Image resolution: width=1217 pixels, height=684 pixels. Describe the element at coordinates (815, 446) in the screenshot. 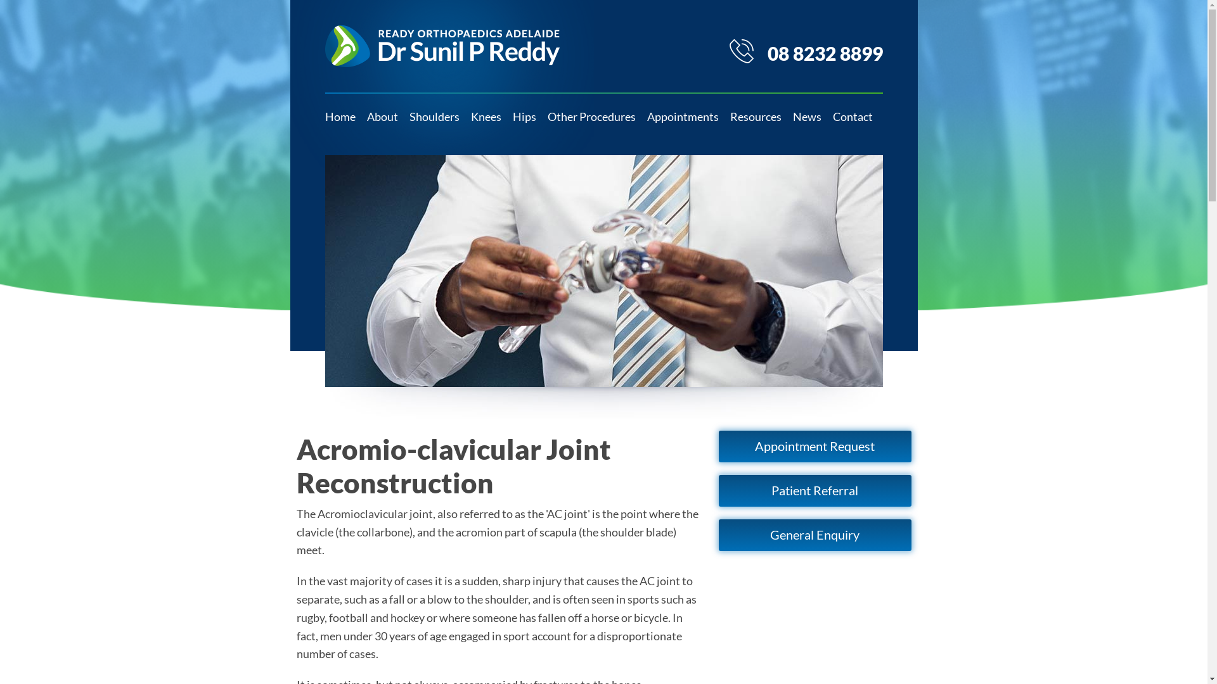

I see `Appointment Request` at that location.